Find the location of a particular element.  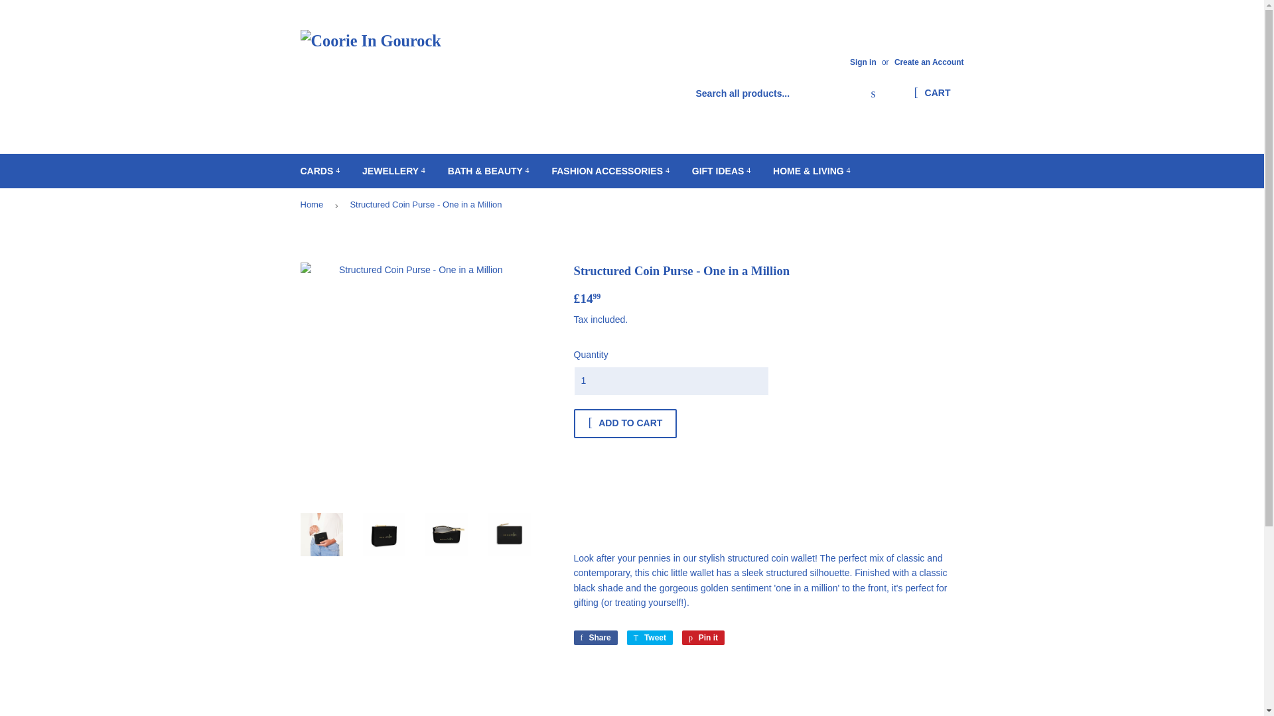

CART is located at coordinates (932, 93).